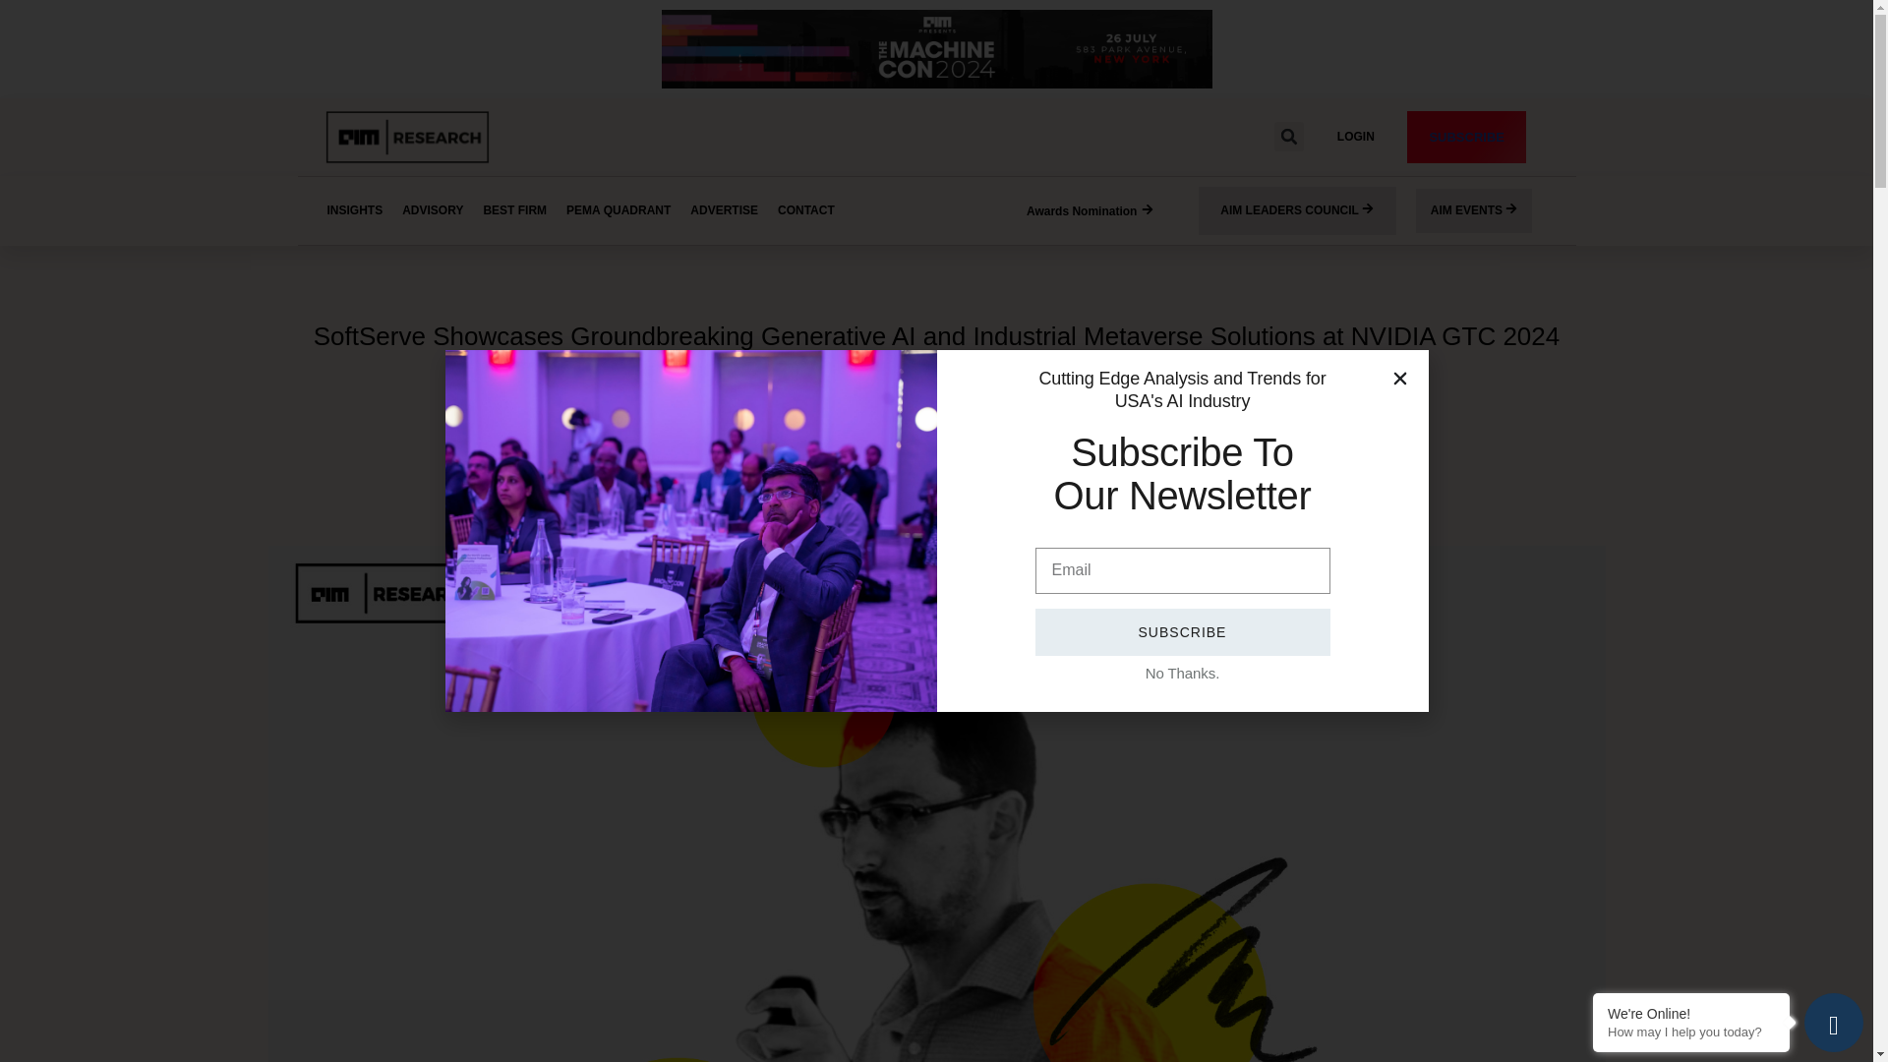 The image size is (1888, 1062). What do you see at coordinates (1475, 210) in the screenshot?
I see `AIM EVENTS` at bounding box center [1475, 210].